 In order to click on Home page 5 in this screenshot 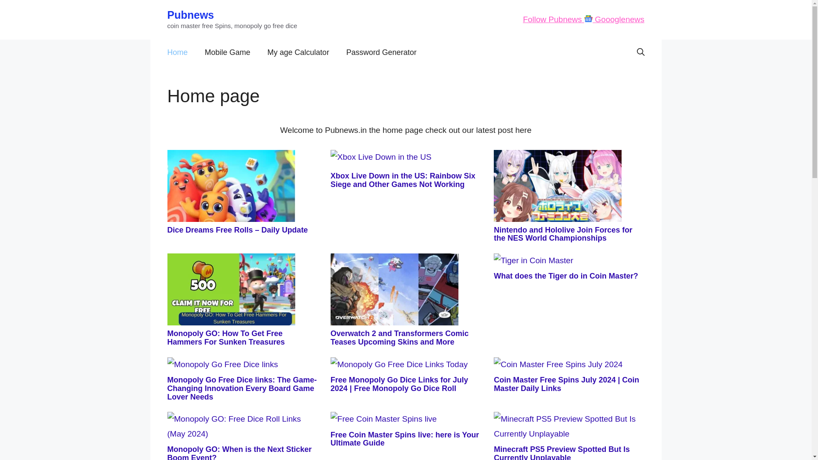, I will do `click(394, 289)`.